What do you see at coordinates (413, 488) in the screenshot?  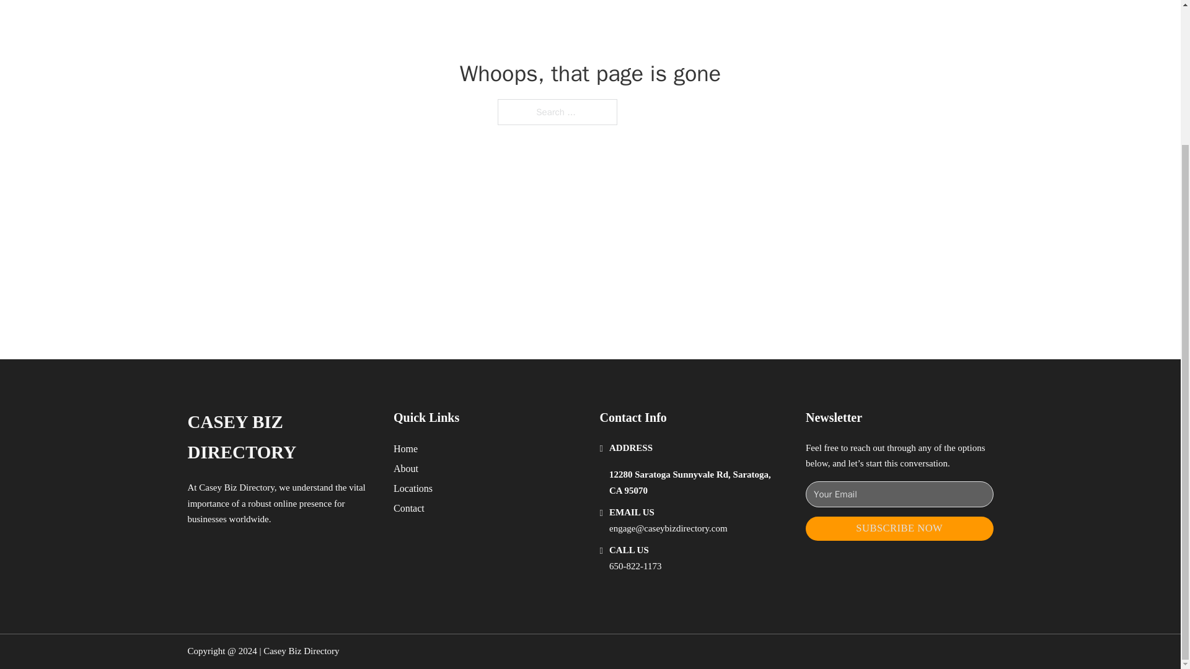 I see `Locations` at bounding box center [413, 488].